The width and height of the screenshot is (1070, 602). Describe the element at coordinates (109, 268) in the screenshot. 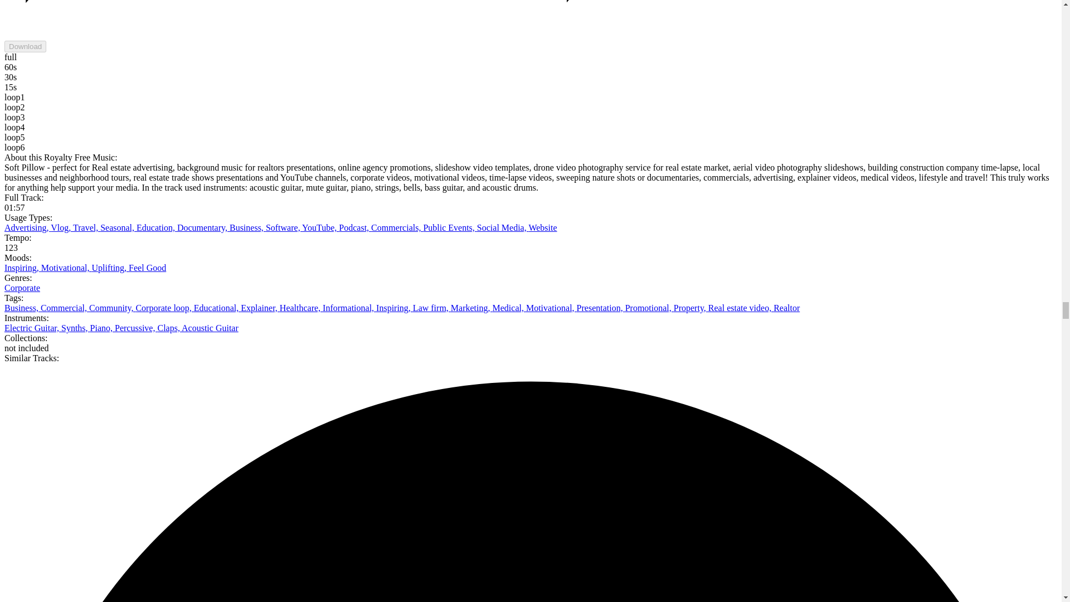

I see `Uplifting,` at that location.